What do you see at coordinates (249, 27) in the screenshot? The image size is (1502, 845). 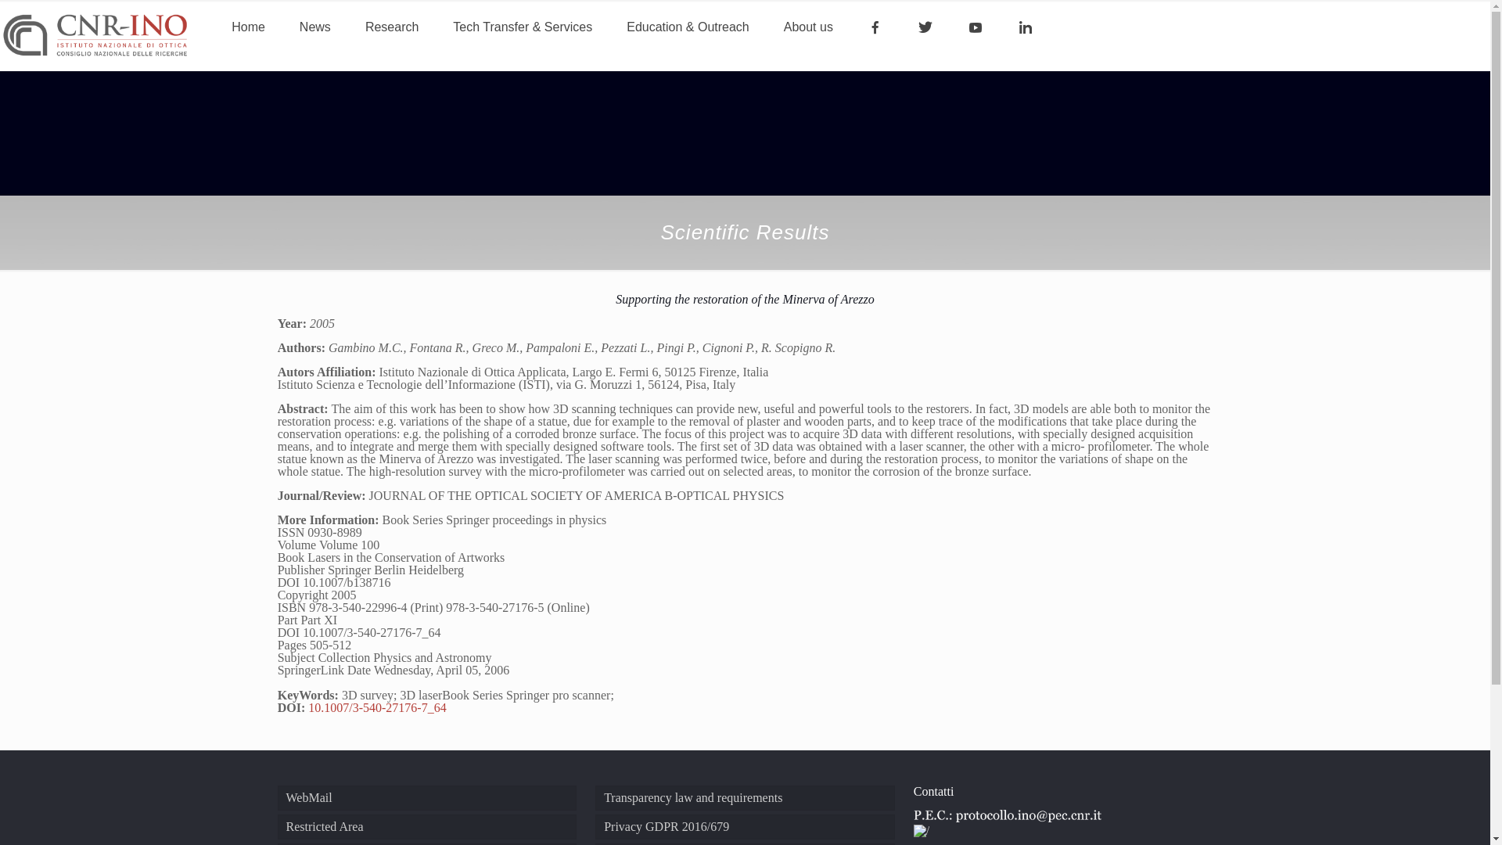 I see `Home` at bounding box center [249, 27].